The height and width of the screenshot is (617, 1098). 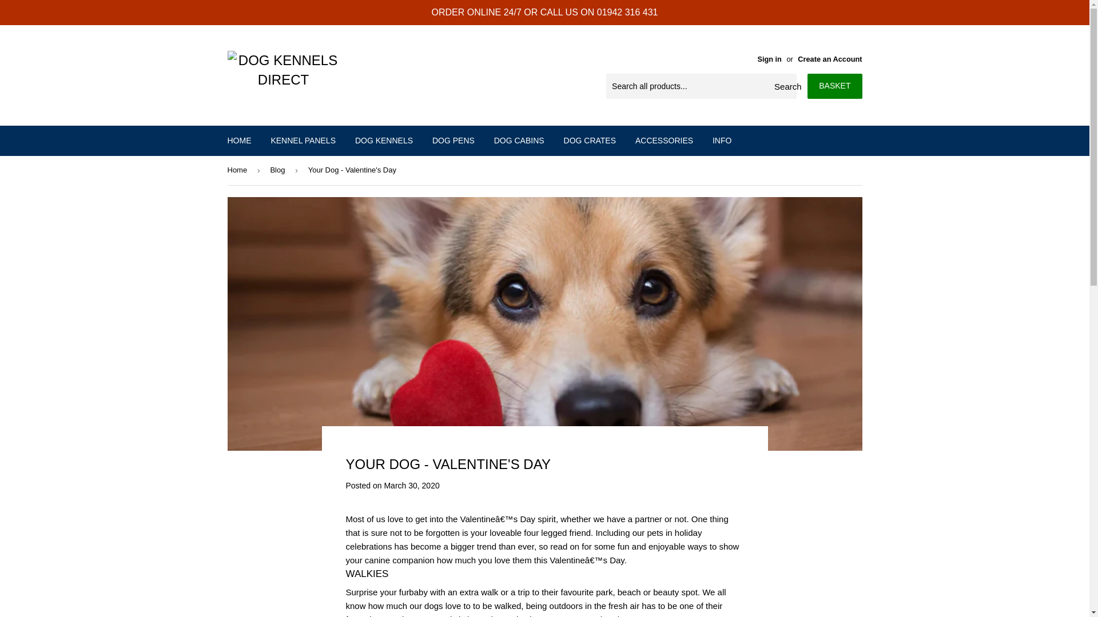 What do you see at coordinates (770, 59) in the screenshot?
I see `Sign in` at bounding box center [770, 59].